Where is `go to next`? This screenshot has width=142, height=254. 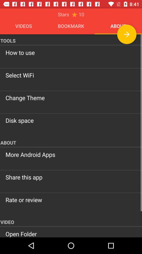 go to next is located at coordinates (127, 34).